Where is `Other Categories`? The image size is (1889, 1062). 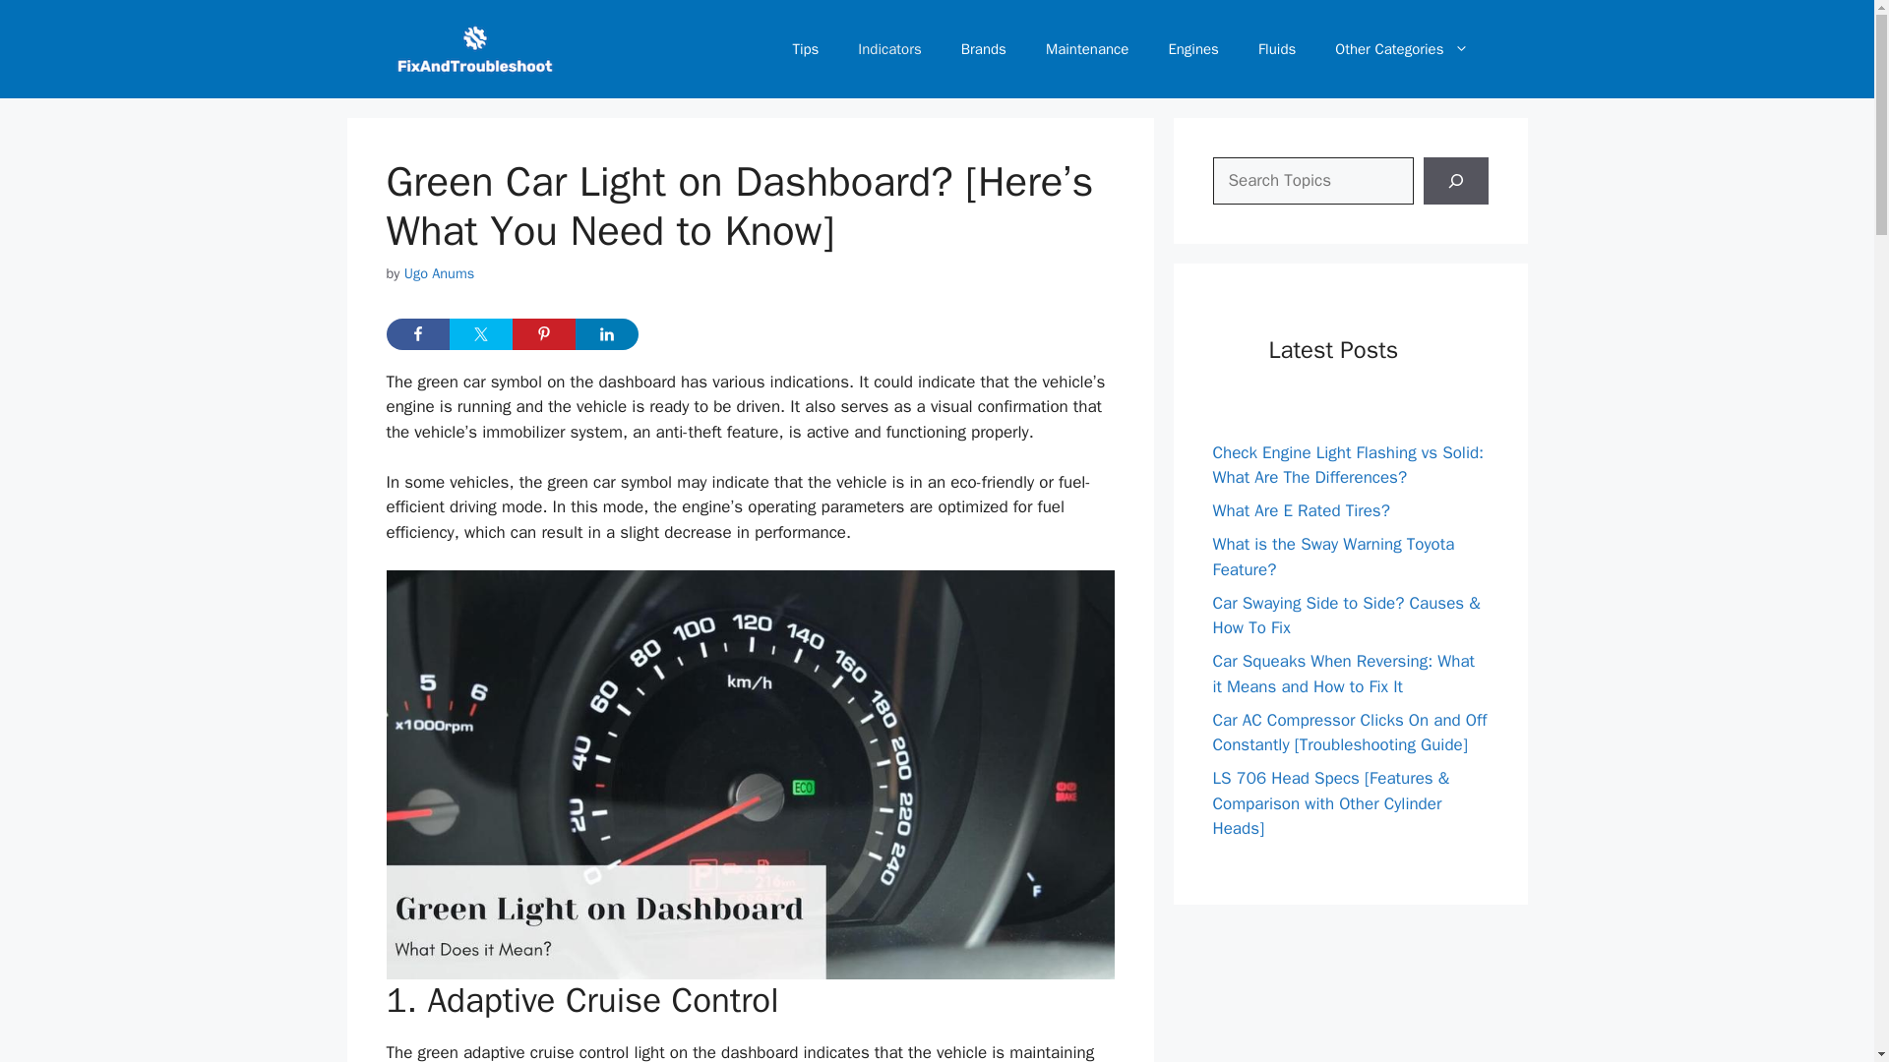 Other Categories is located at coordinates (1401, 49).